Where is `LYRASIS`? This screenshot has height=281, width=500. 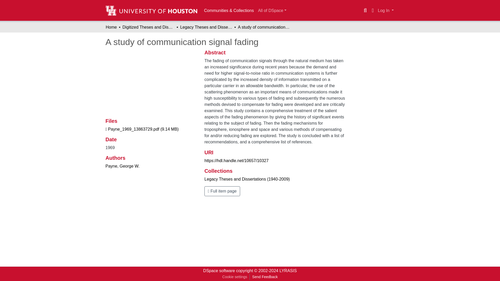
LYRASIS is located at coordinates (288, 271).